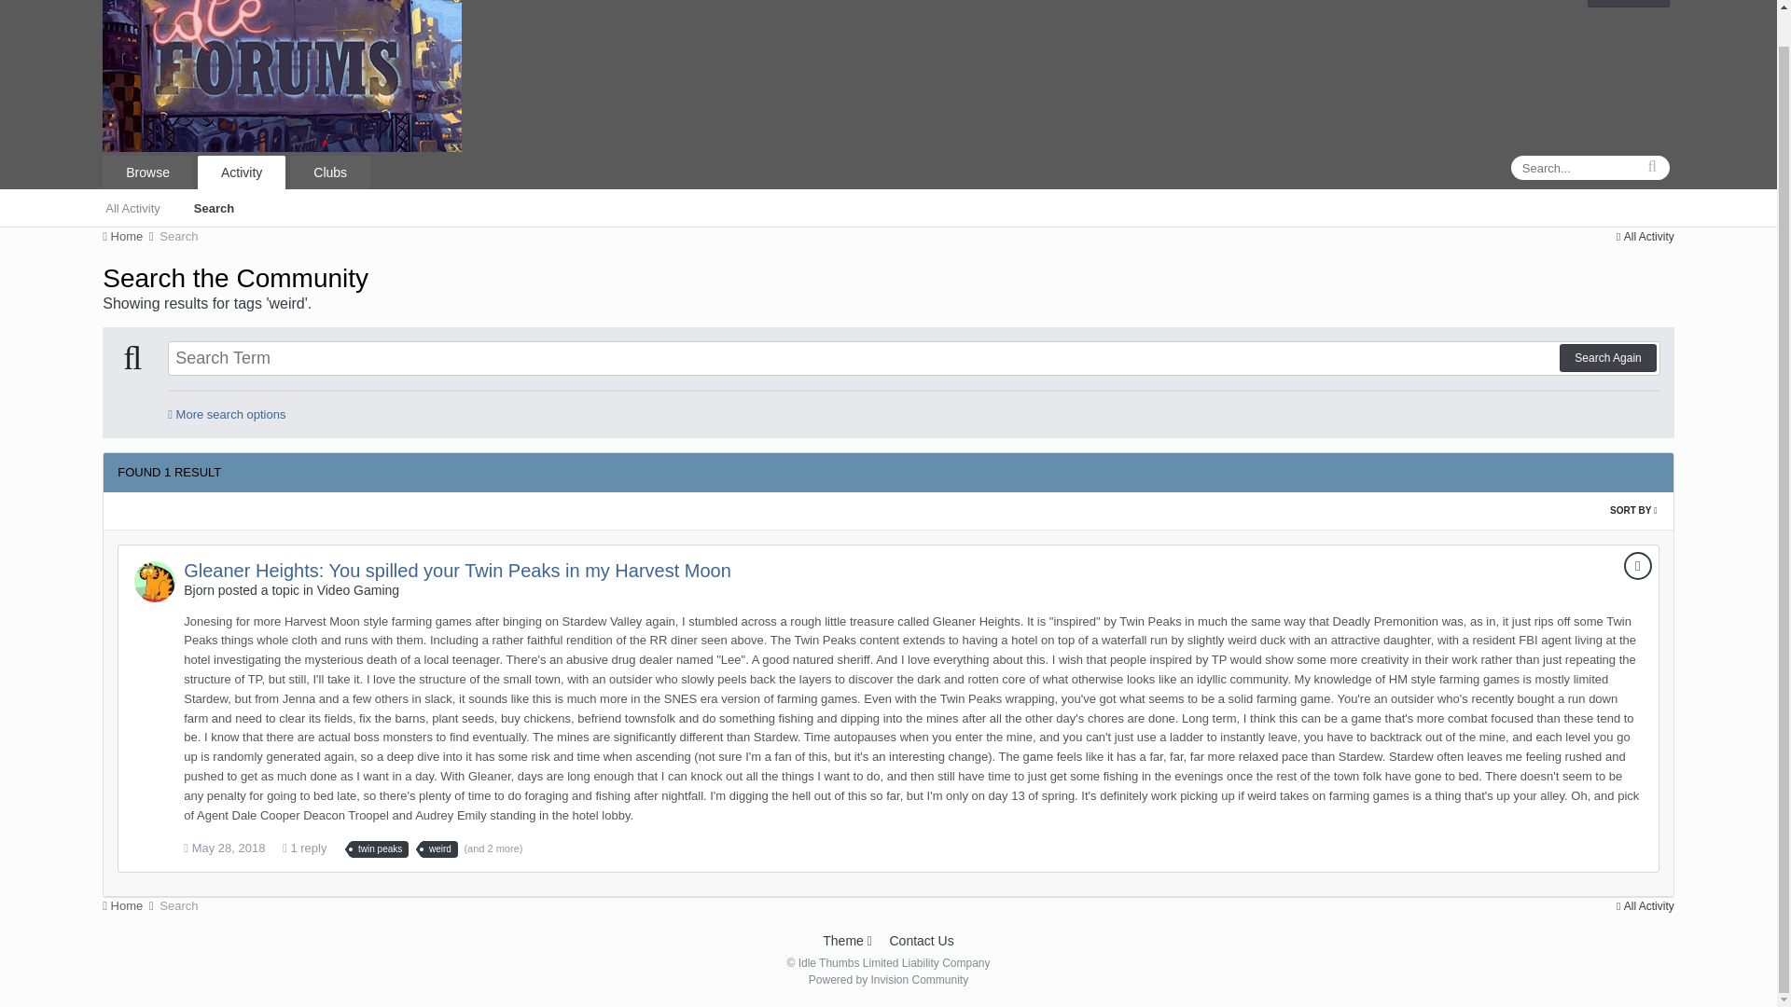 The image size is (1791, 1007). What do you see at coordinates (147, 172) in the screenshot?
I see `Browse` at bounding box center [147, 172].